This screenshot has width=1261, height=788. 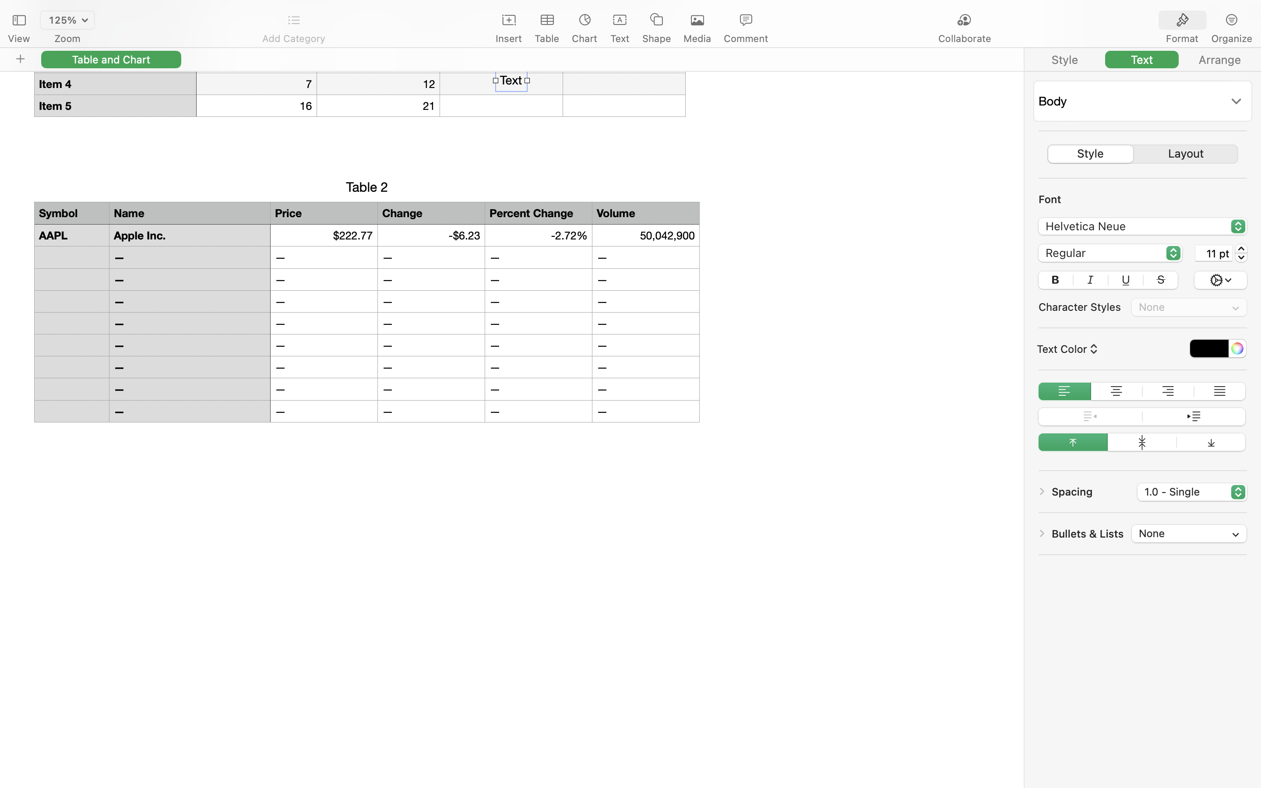 What do you see at coordinates (1072, 492) in the screenshot?
I see `Spacing` at bounding box center [1072, 492].